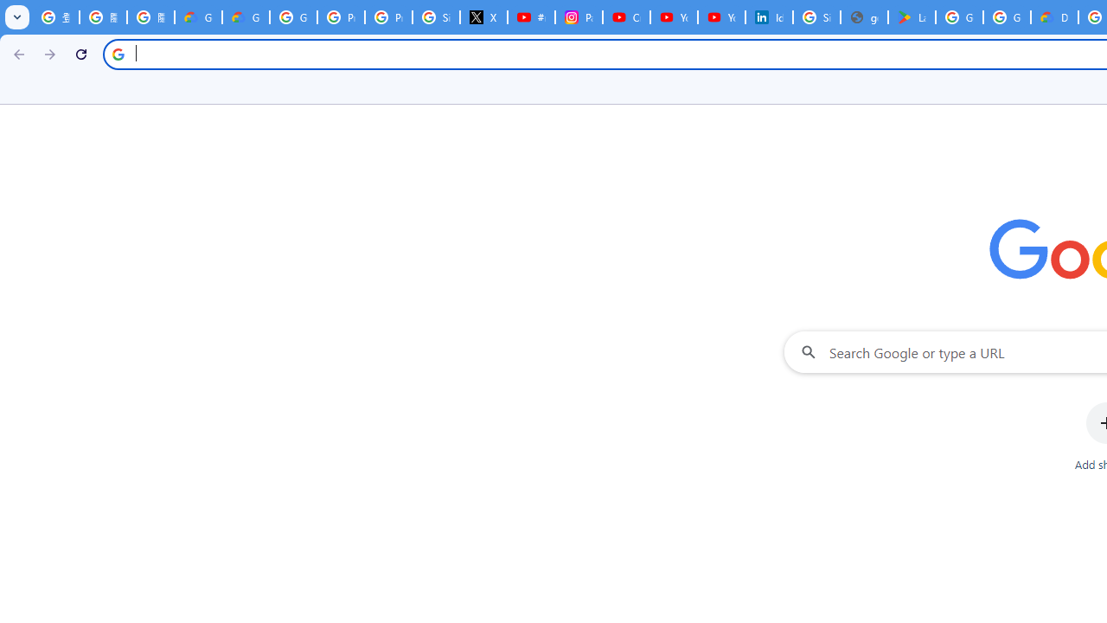  What do you see at coordinates (246, 17) in the screenshot?
I see `Google Cloud Privacy Notice` at bounding box center [246, 17].